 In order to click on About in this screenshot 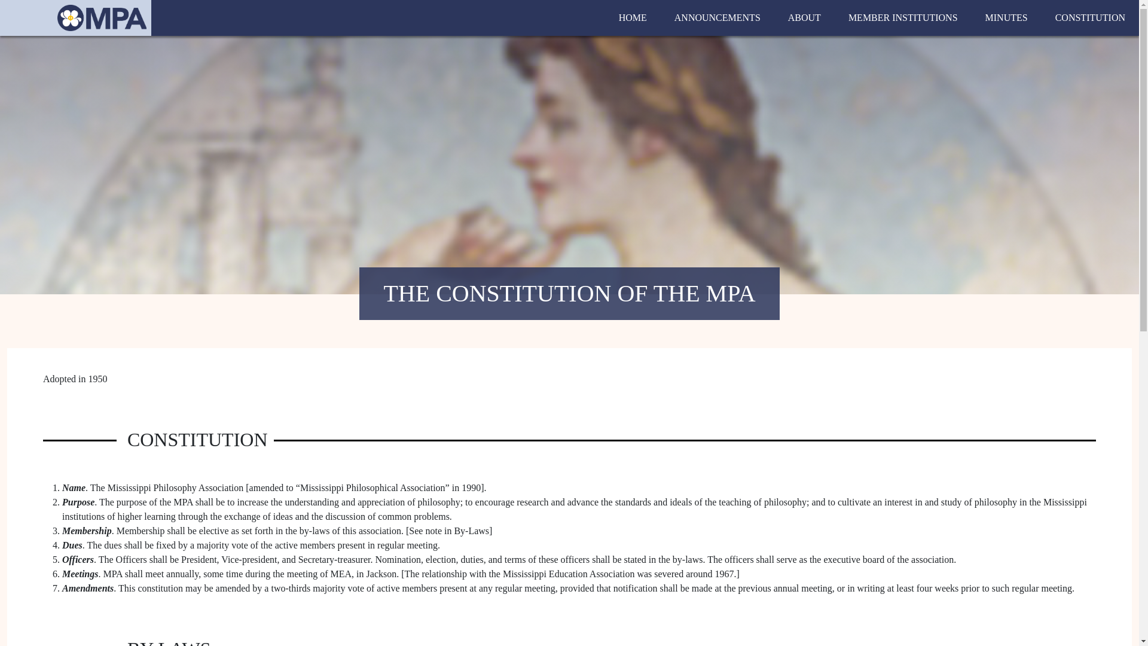, I will do `click(804, 17)`.